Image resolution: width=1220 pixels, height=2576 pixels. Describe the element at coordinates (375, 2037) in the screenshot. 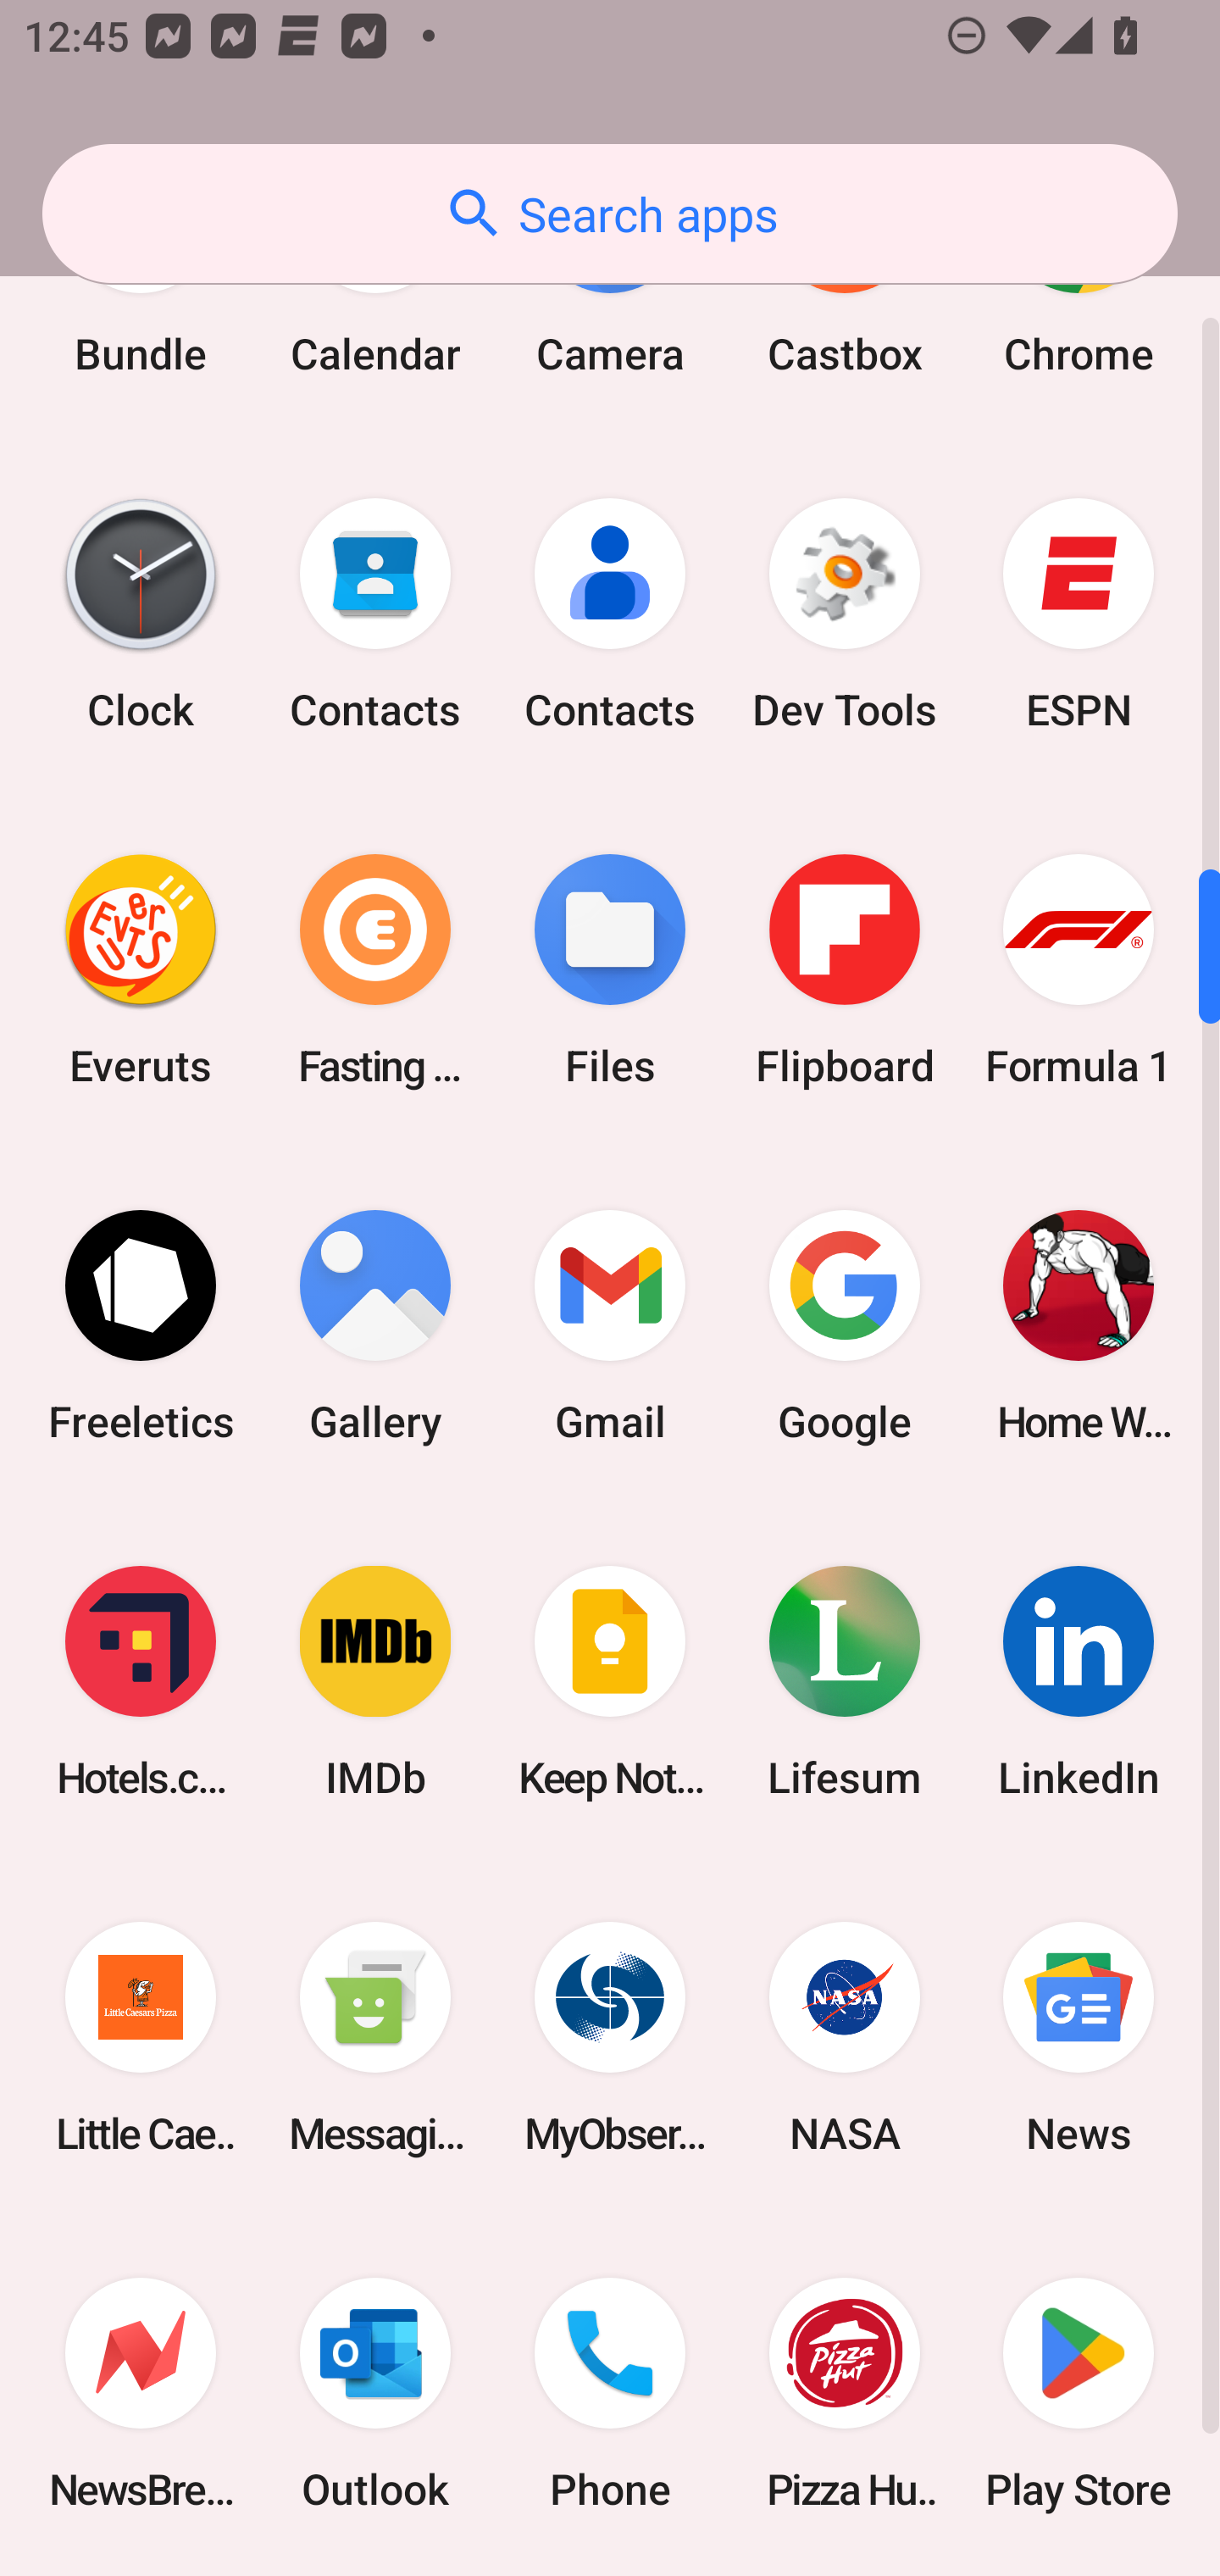

I see `Messaging` at that location.